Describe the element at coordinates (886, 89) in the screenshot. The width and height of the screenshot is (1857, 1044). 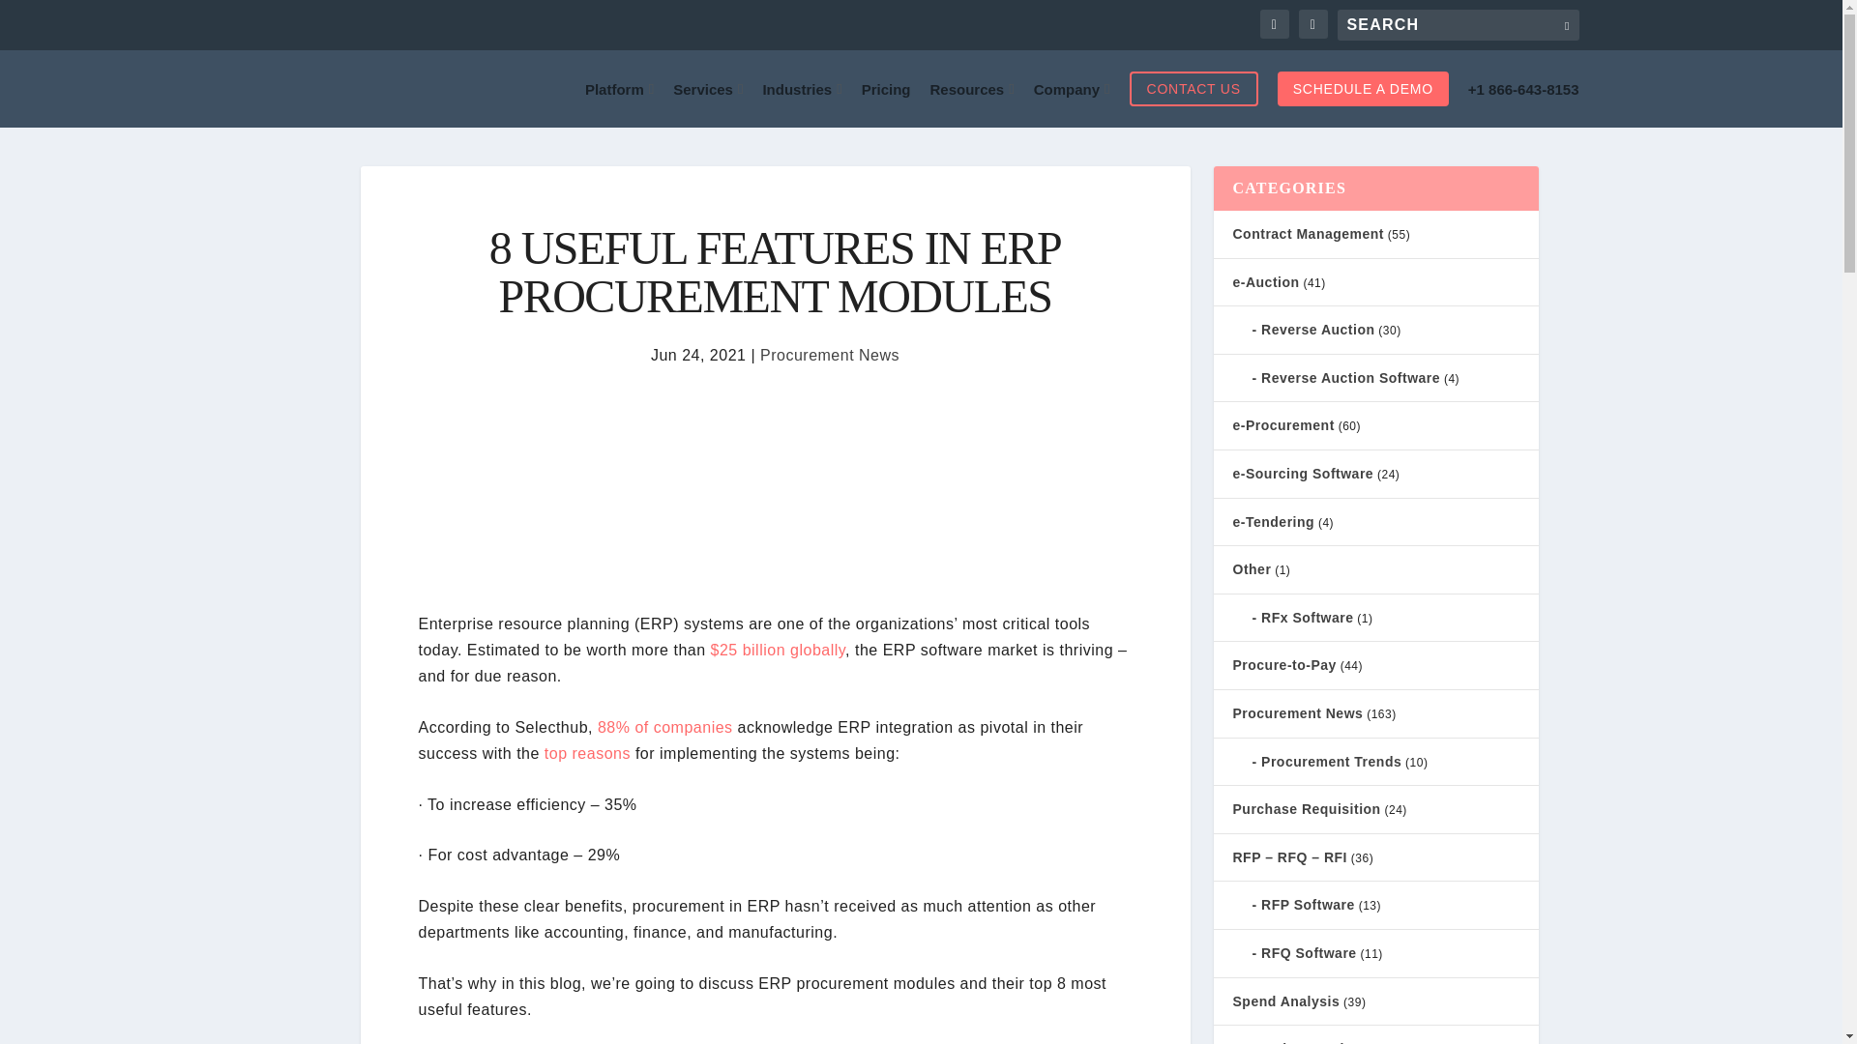
I see `Pricing` at that location.